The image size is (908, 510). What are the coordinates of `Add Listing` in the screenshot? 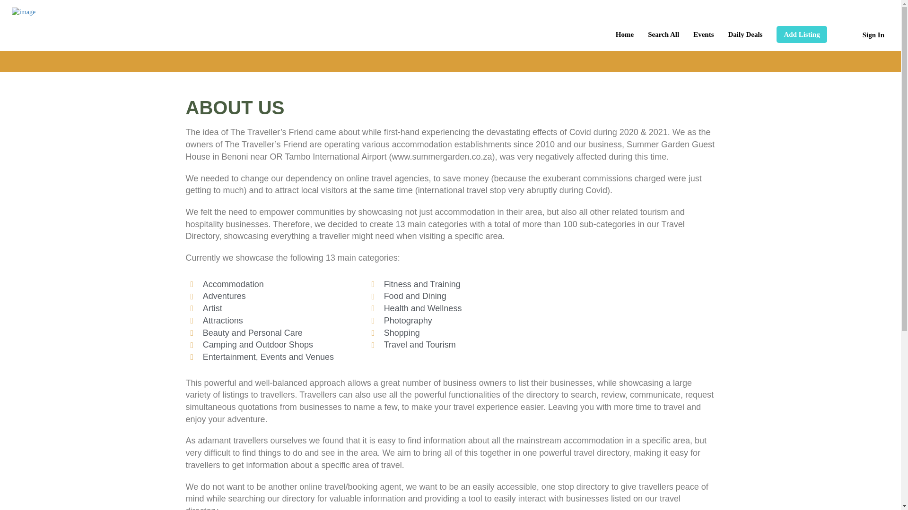 It's located at (801, 34).